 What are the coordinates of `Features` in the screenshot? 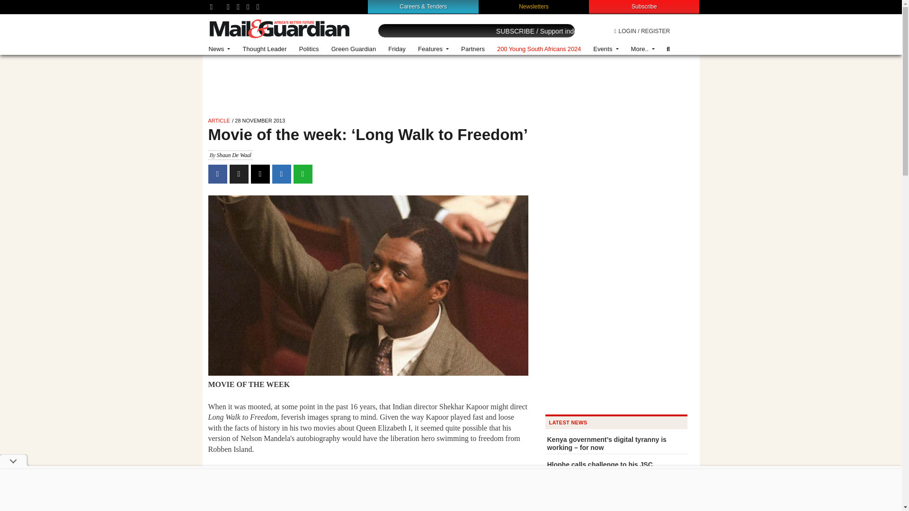 It's located at (433, 49).